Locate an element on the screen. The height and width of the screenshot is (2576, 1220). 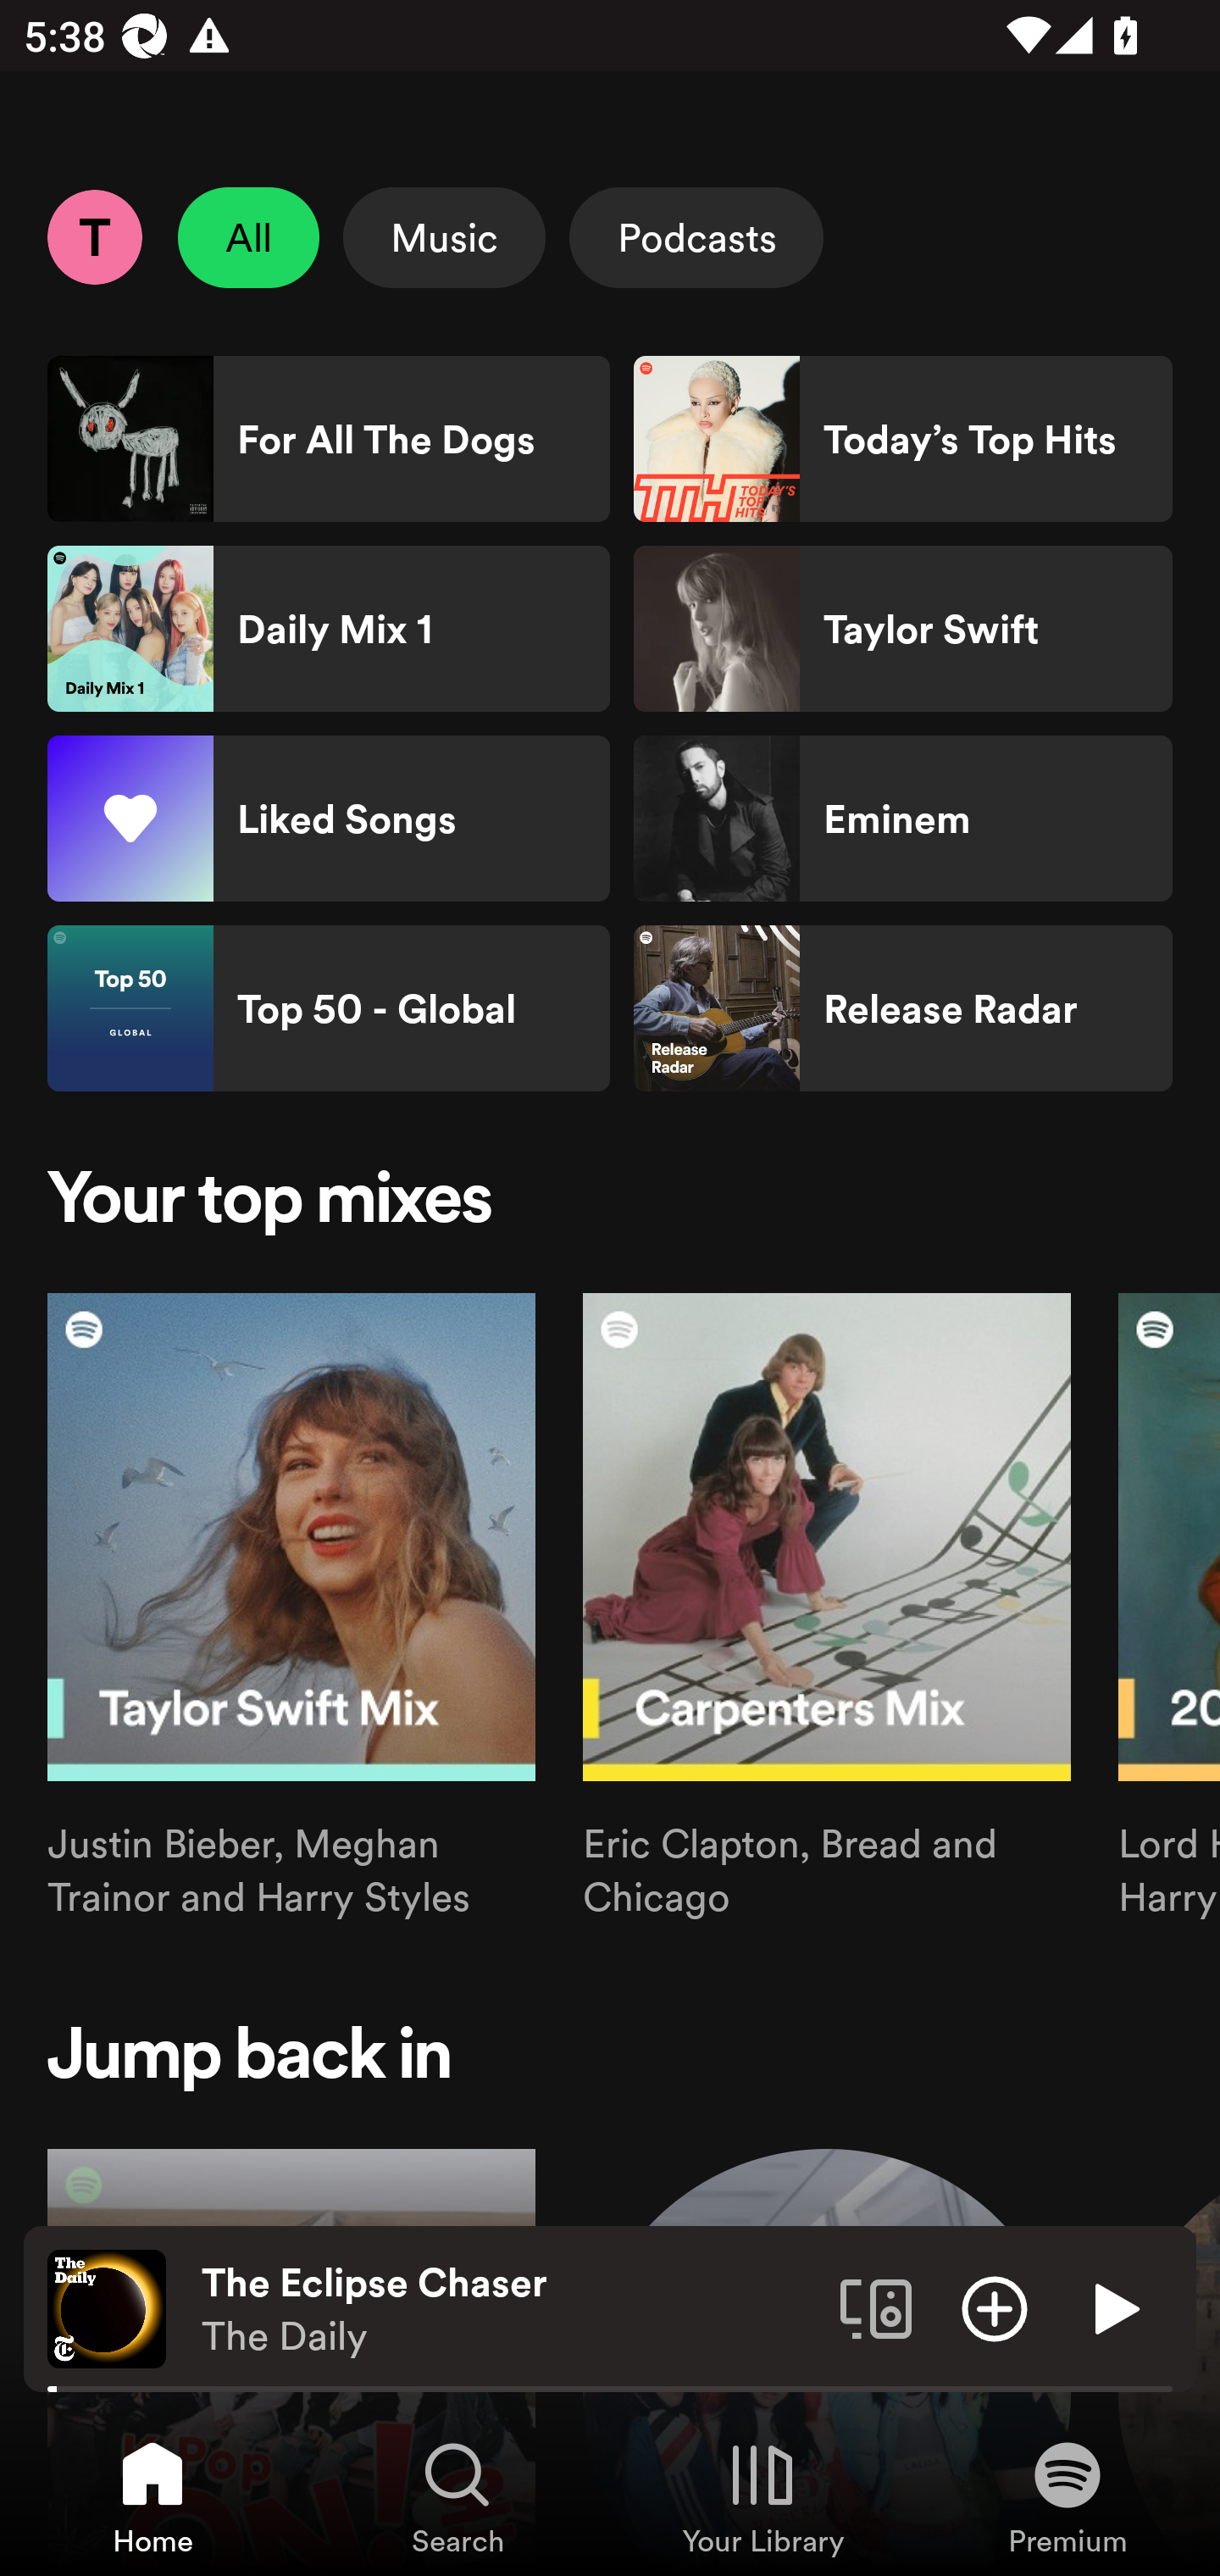
Music Select Music is located at coordinates (444, 237).